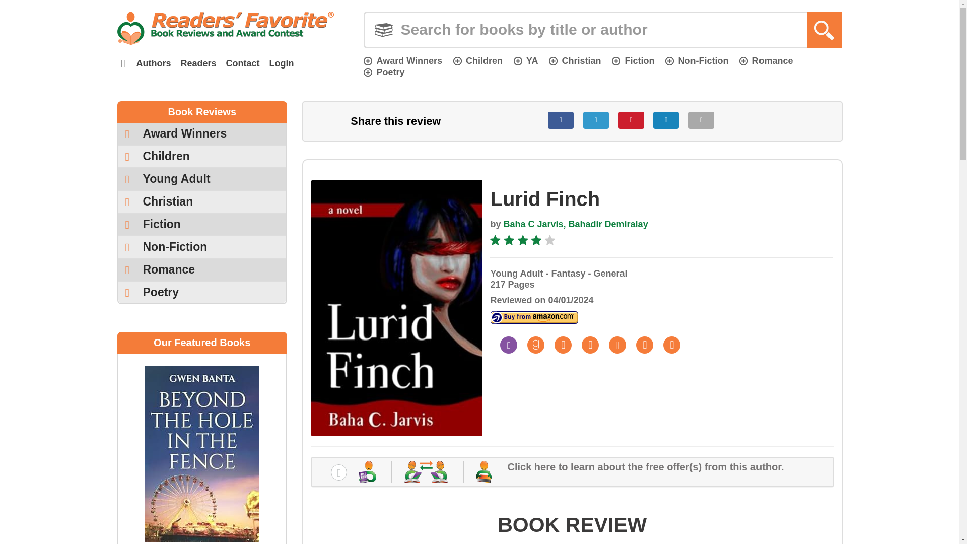 Image resolution: width=967 pixels, height=544 pixels. Describe the element at coordinates (525, 60) in the screenshot. I see `YA` at that location.